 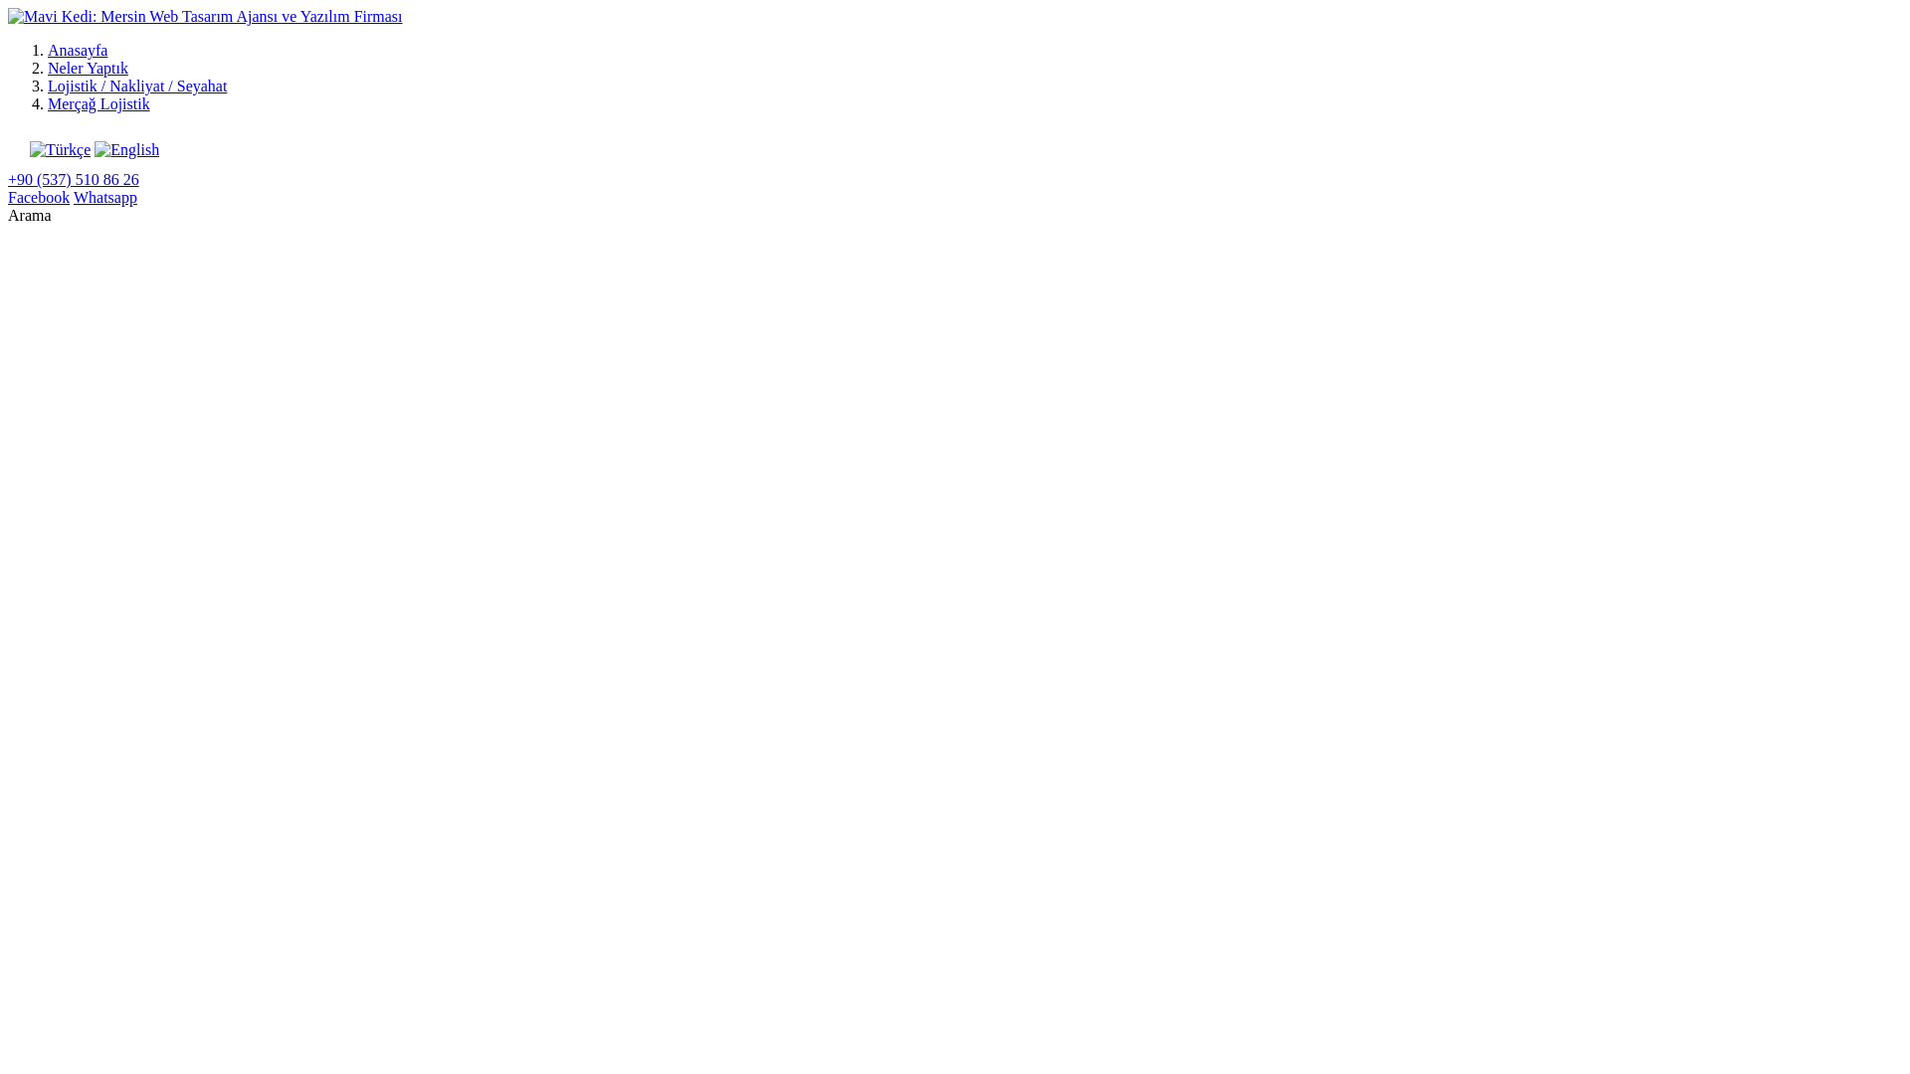 I want to click on +90 (537) 510 86 26, so click(x=74, y=179).